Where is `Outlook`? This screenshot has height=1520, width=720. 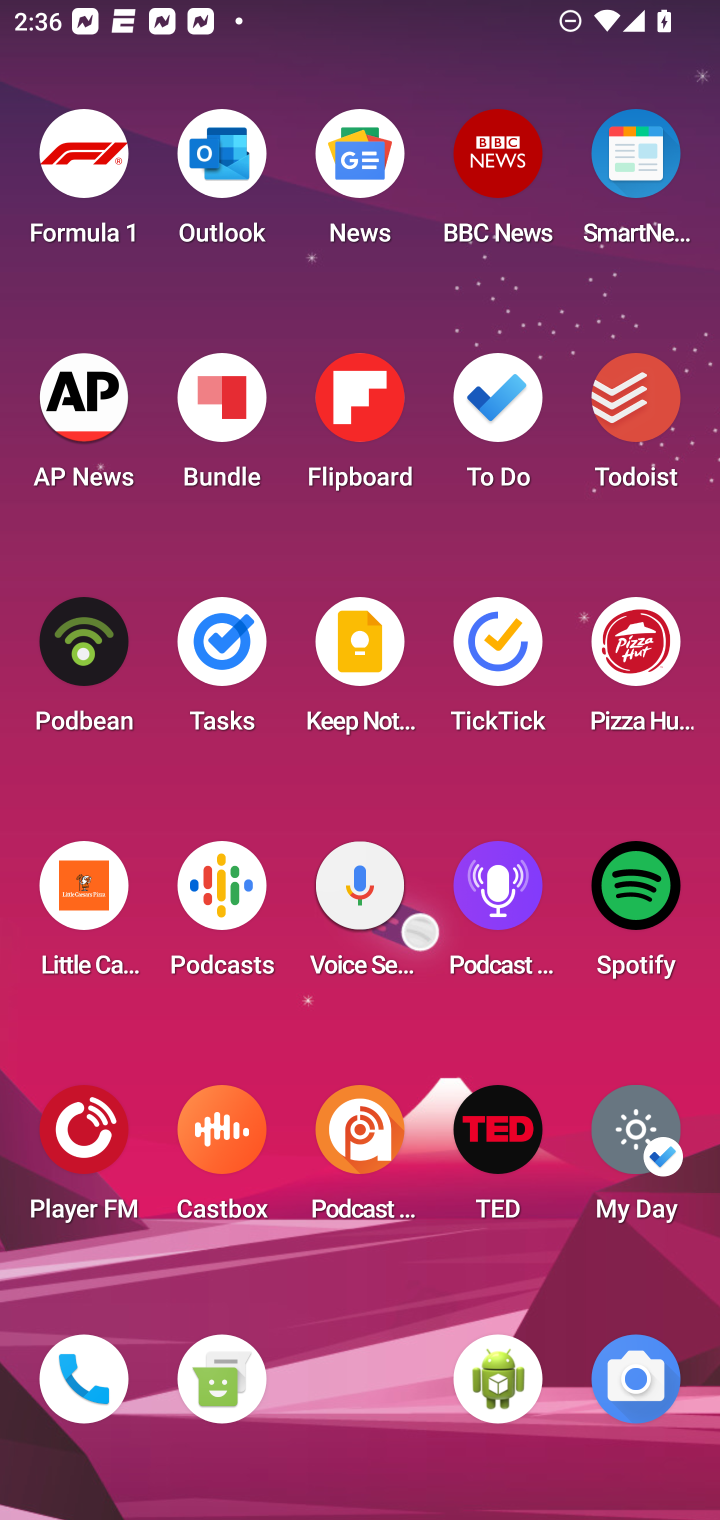 Outlook is located at coordinates (221, 183).